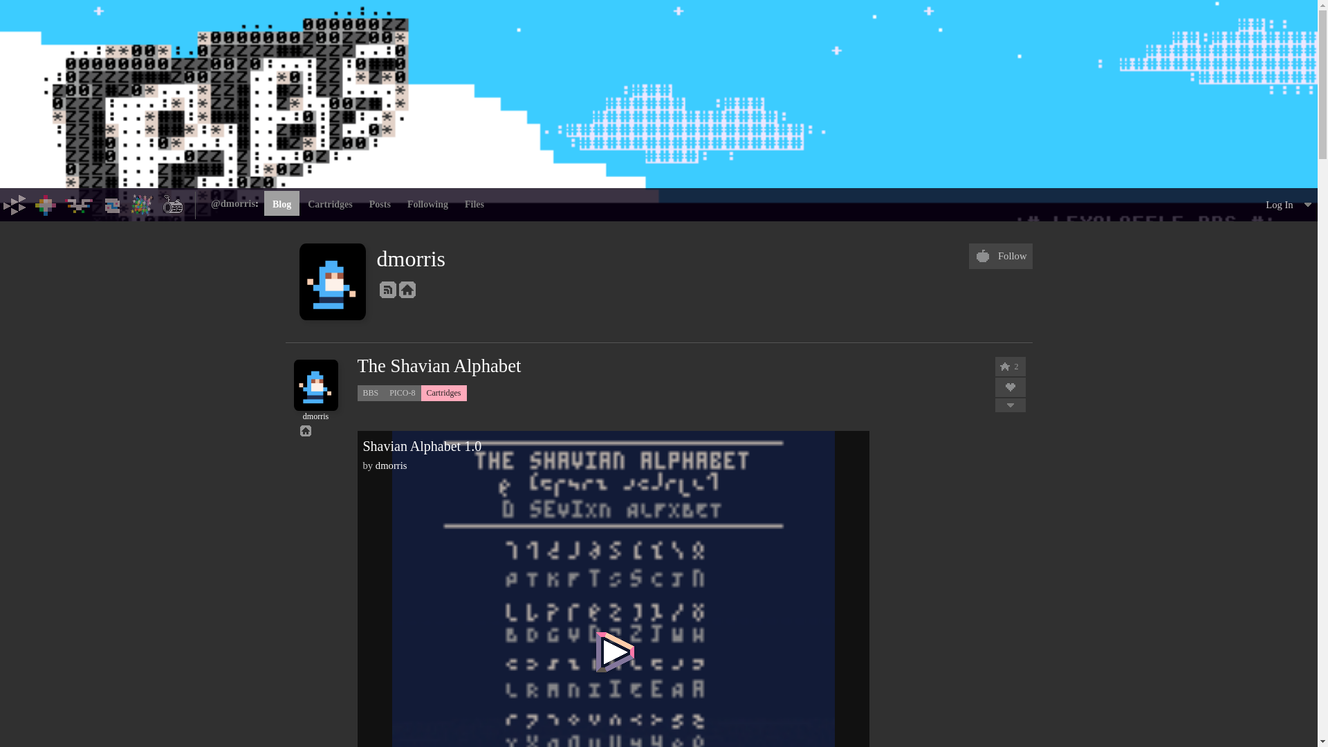 This screenshot has height=747, width=1328. Describe the element at coordinates (173, 204) in the screenshot. I see `Superblog` at that location.